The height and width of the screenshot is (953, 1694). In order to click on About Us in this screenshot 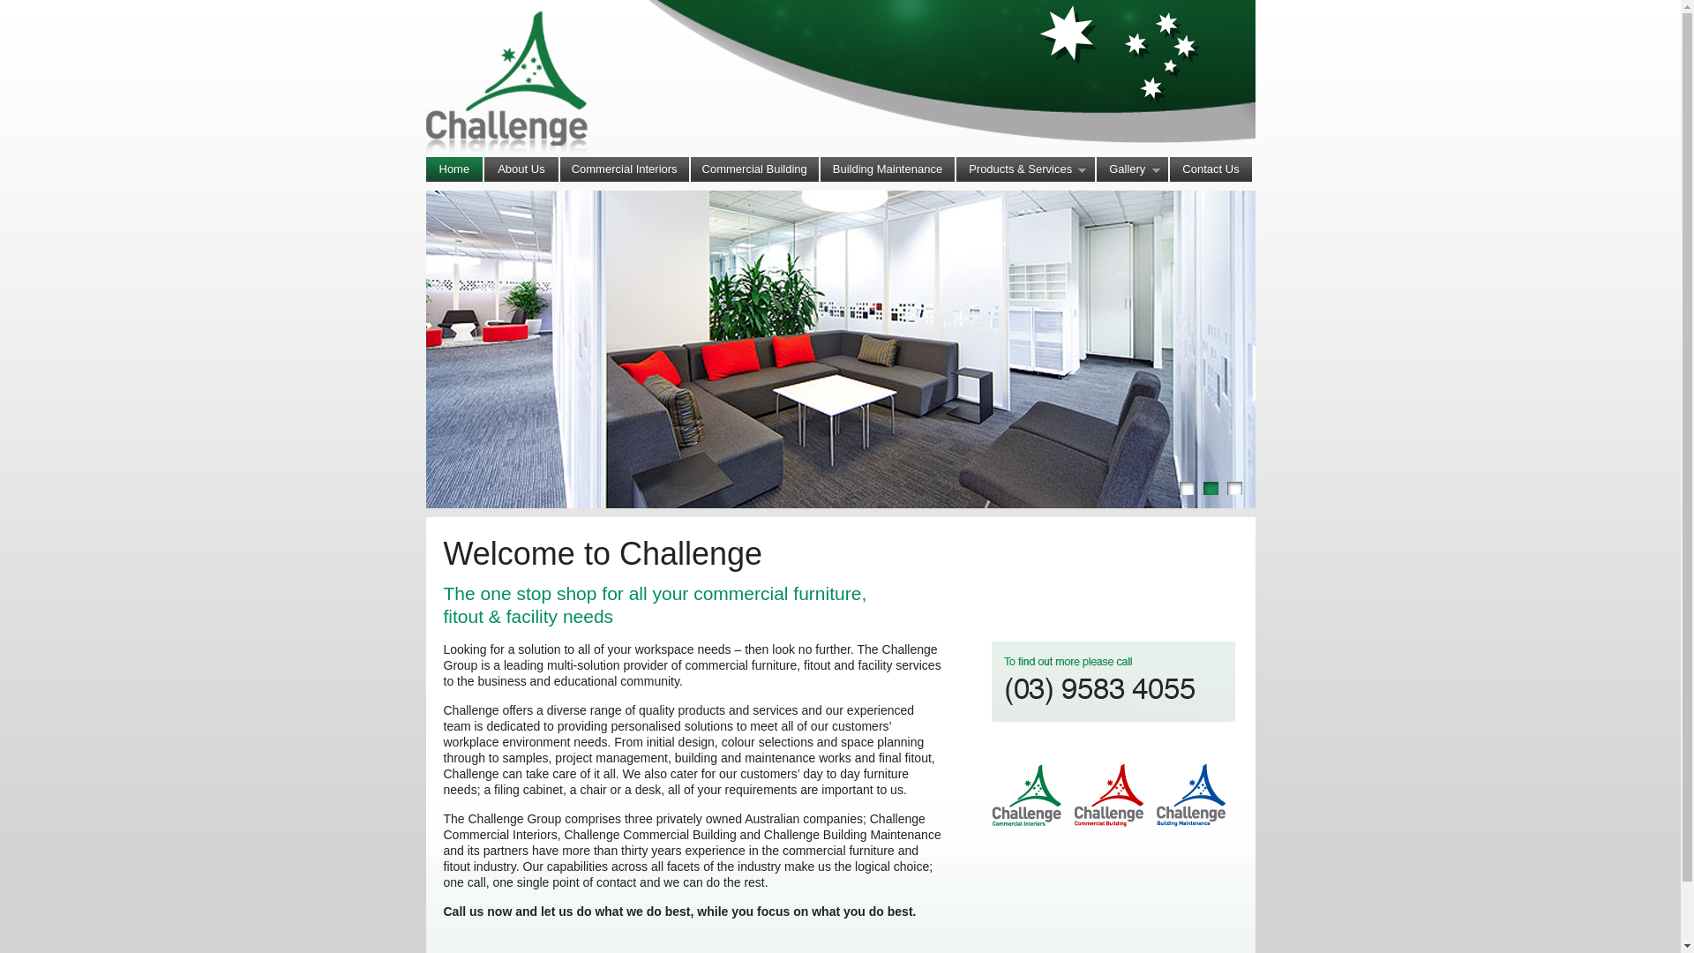, I will do `click(521, 169)`.